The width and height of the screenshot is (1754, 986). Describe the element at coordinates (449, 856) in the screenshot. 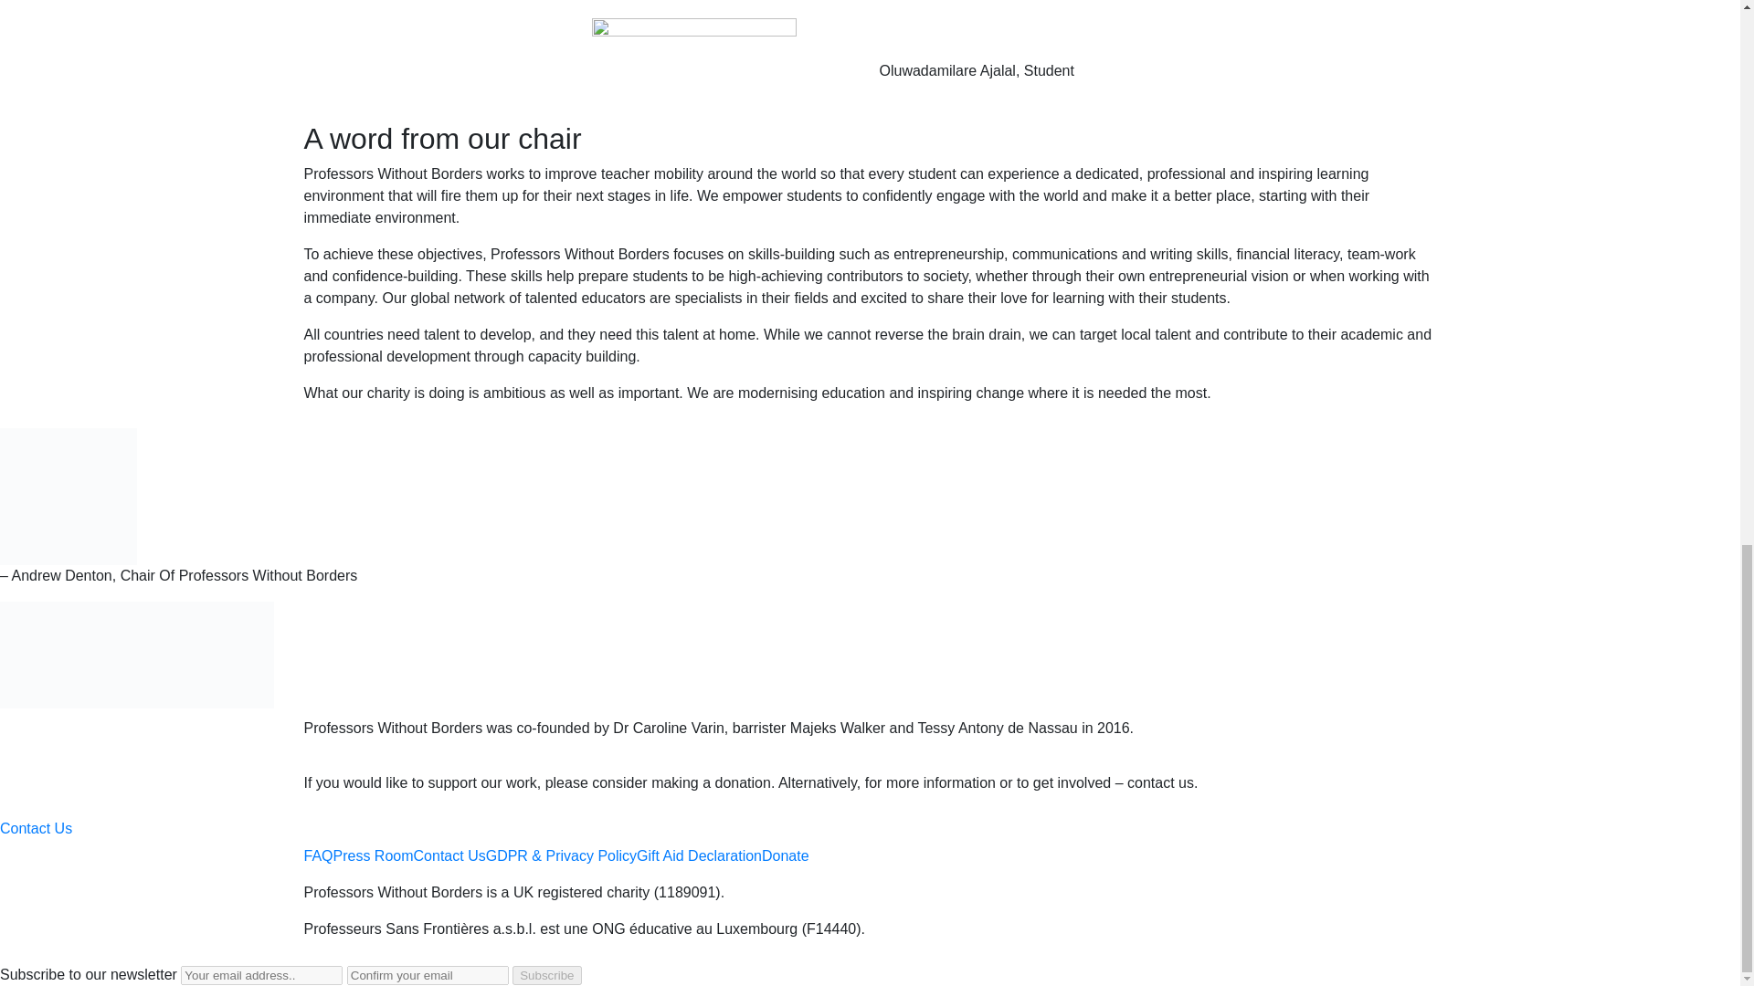

I see `Contact Us` at that location.